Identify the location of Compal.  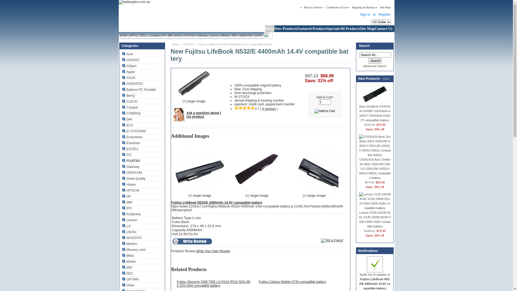
(130, 108).